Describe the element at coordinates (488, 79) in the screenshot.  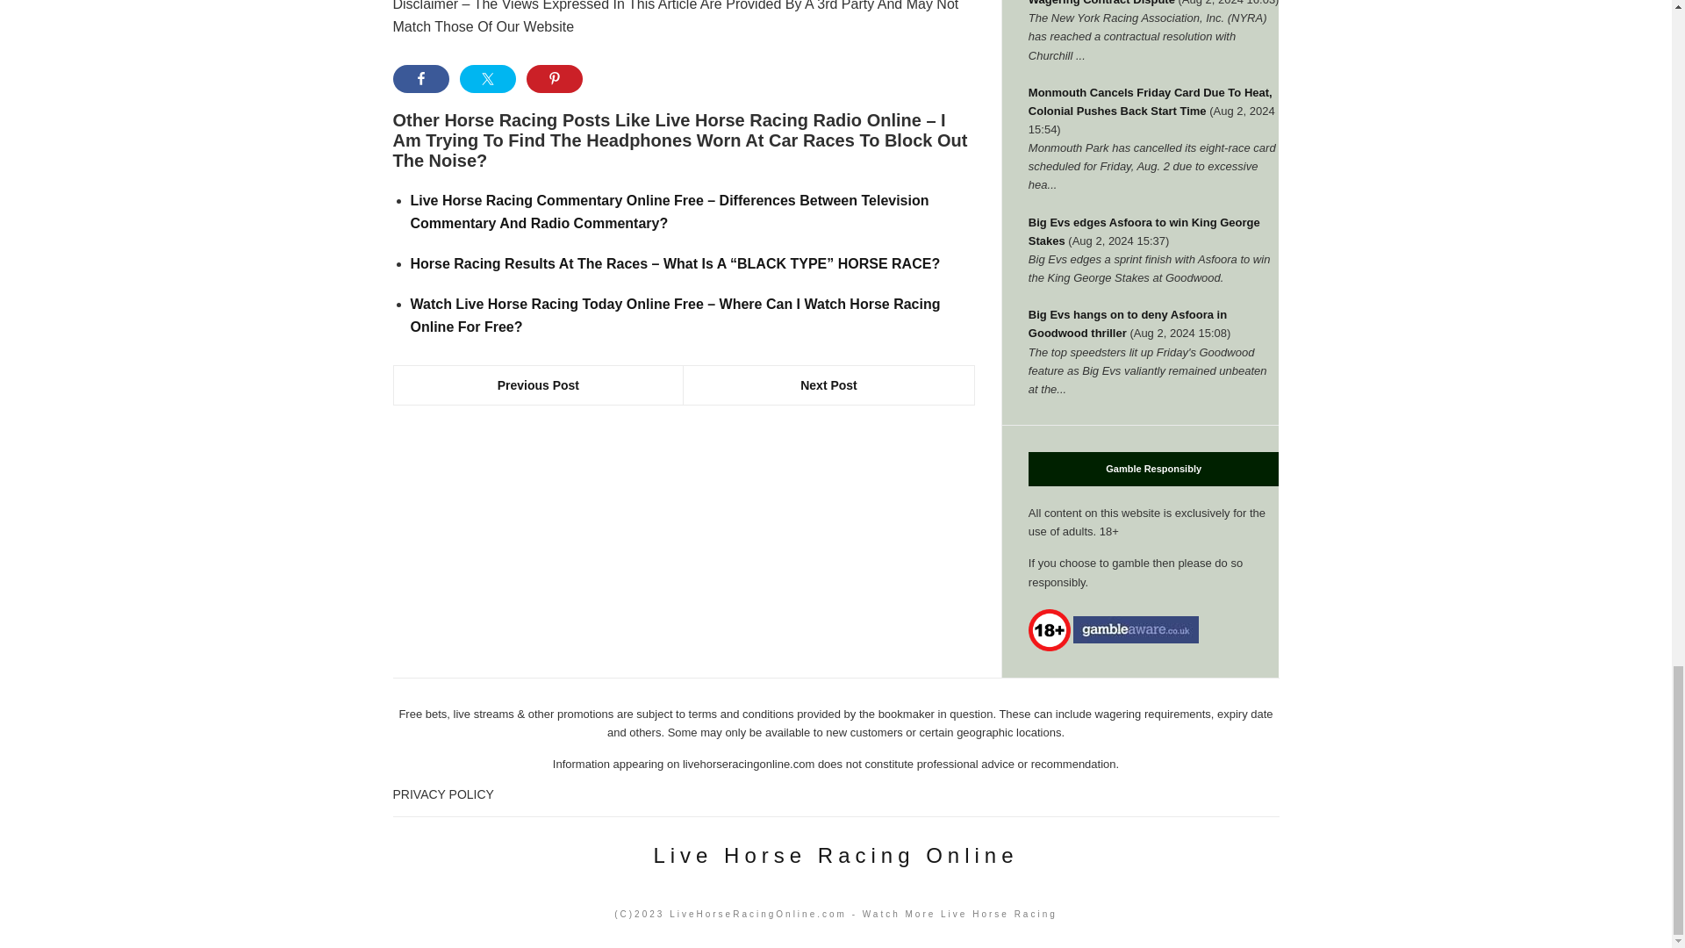
I see `Share on Twitter` at that location.